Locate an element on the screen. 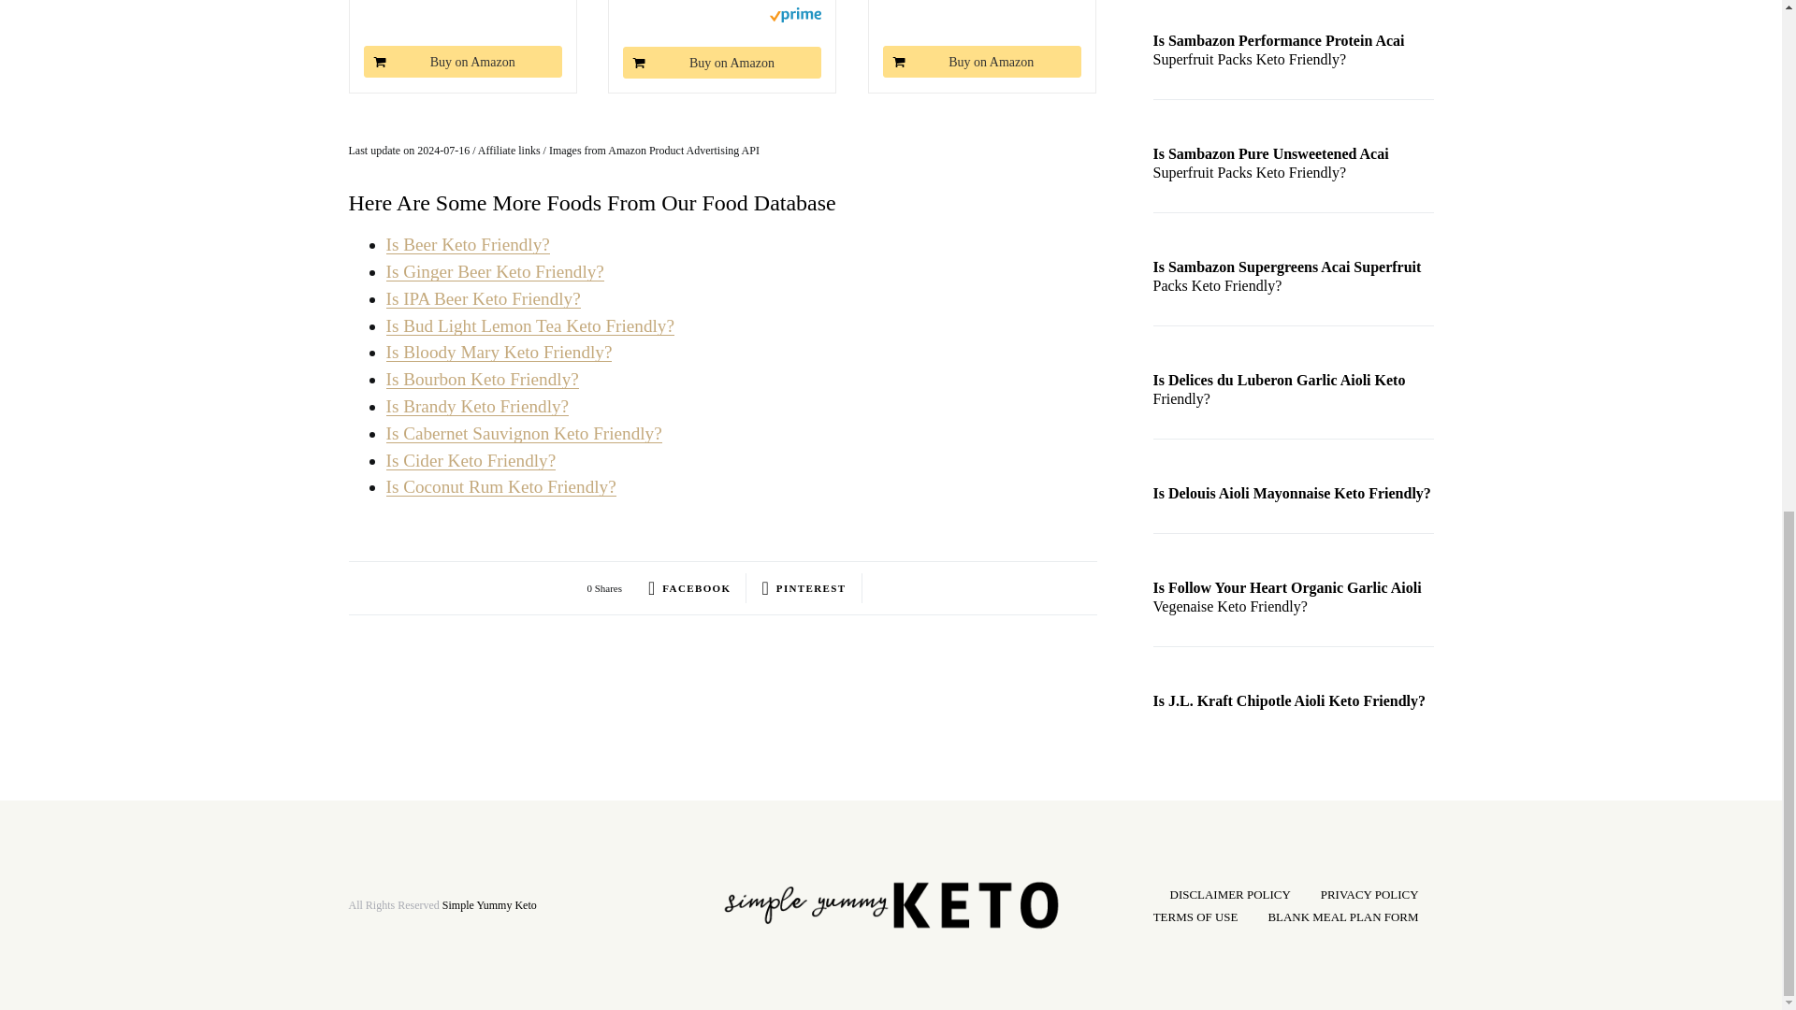 The image size is (1796, 1010). Is Ginger Beer Keto Friendly? is located at coordinates (494, 271).